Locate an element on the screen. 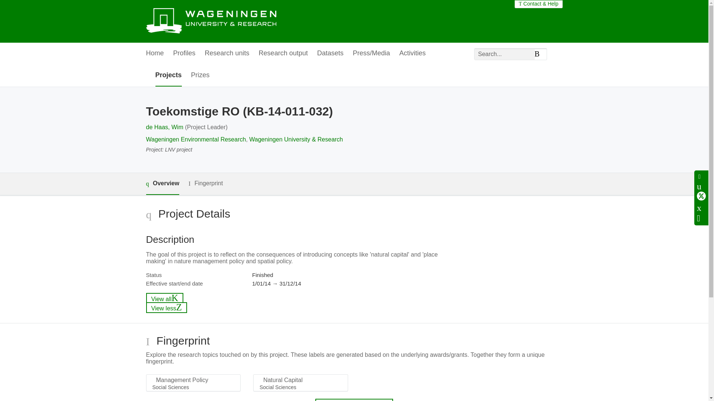 The height and width of the screenshot is (401, 714). View less is located at coordinates (166, 307).